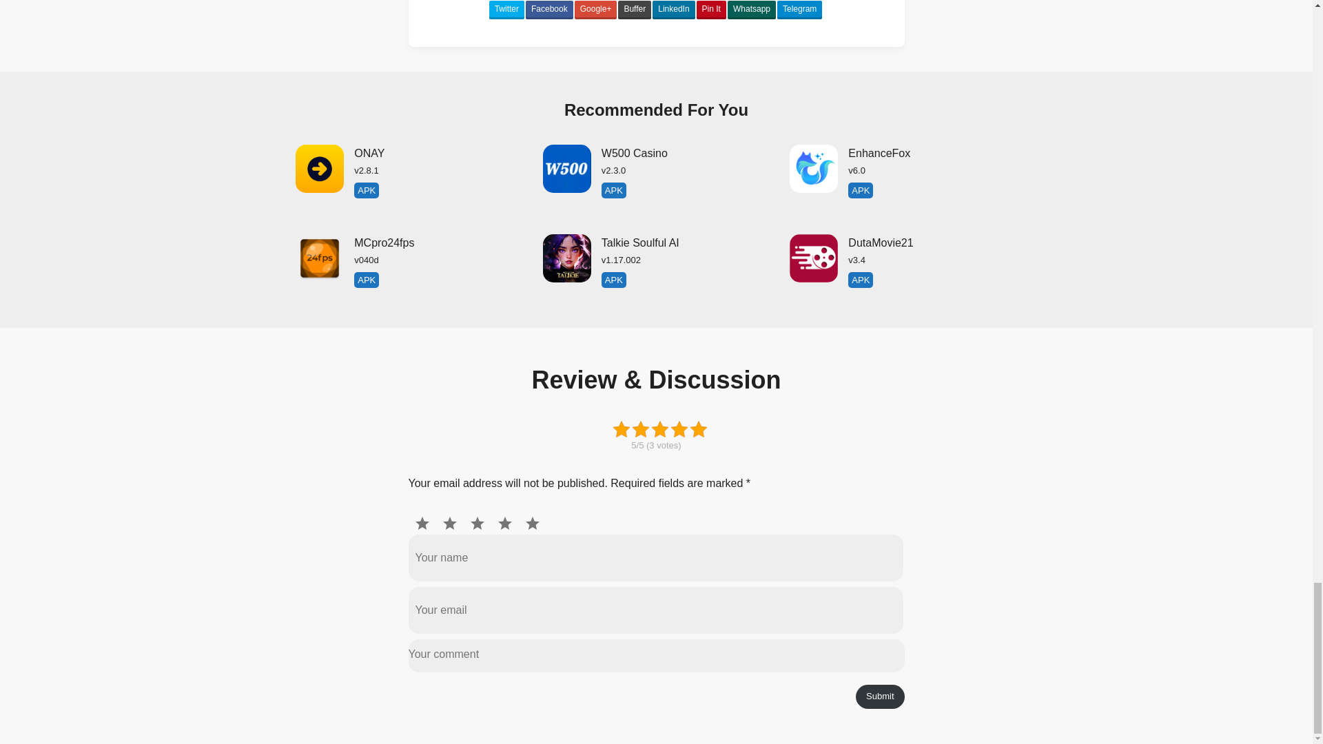 This screenshot has width=1323, height=744. Describe the element at coordinates (903, 265) in the screenshot. I see `Twitter` at that location.